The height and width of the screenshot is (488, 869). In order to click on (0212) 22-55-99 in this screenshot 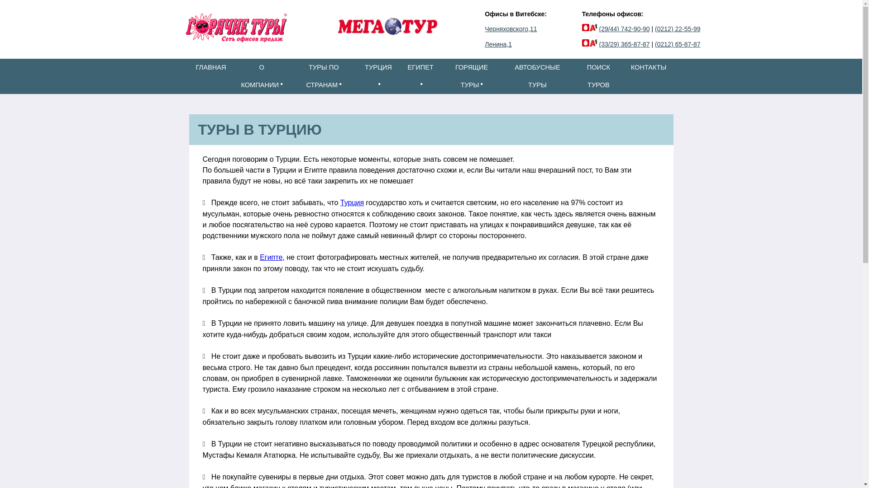, I will do `click(678, 29)`.